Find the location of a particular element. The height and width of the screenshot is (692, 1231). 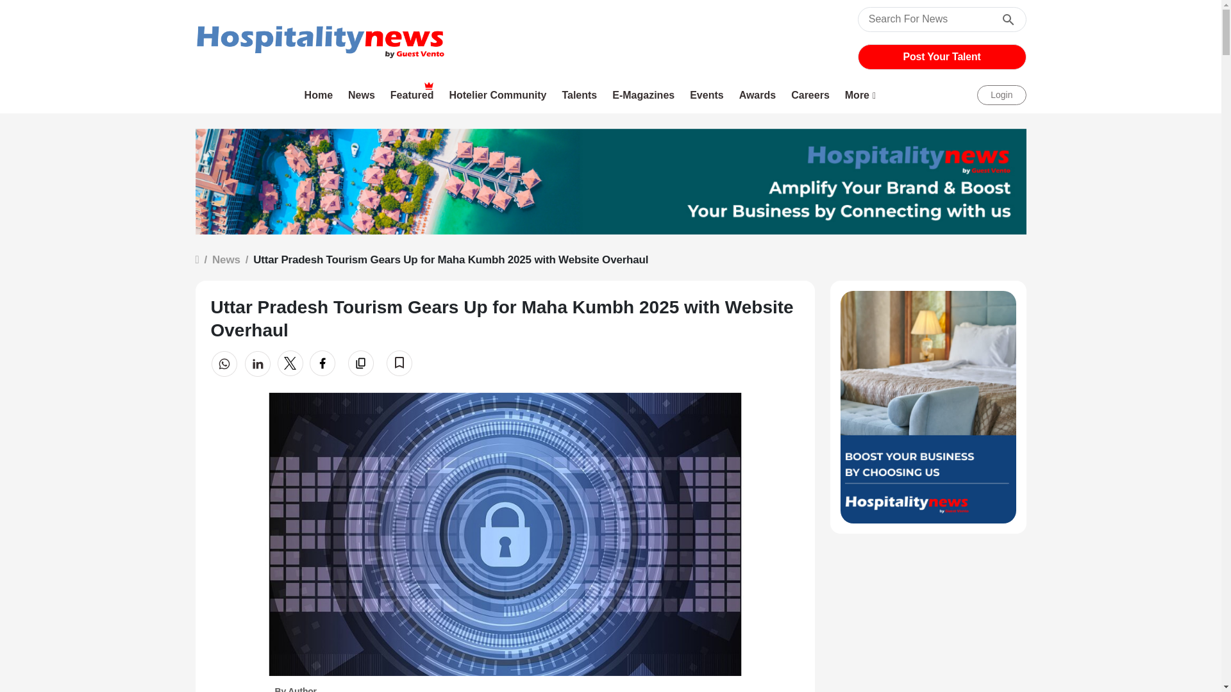

Post Your Talent is located at coordinates (942, 57).